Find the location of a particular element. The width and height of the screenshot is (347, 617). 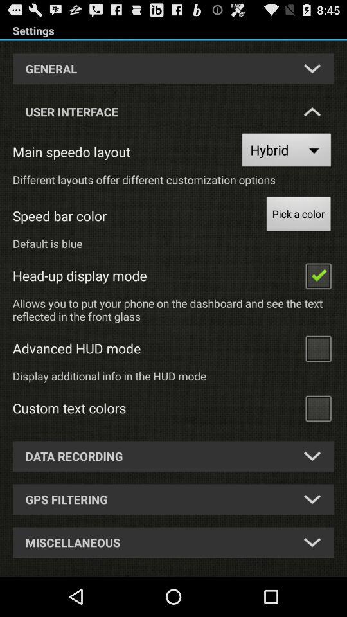

select more info is located at coordinates (318, 348).